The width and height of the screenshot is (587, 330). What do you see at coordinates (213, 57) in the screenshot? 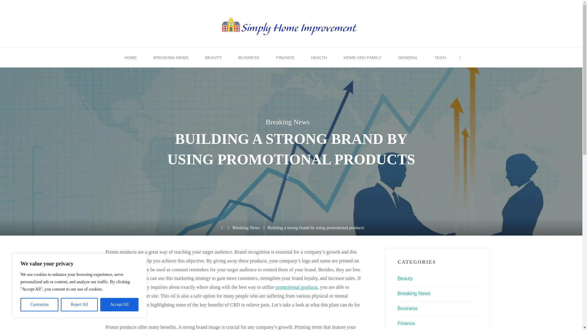
I see `BEAUTY` at bounding box center [213, 57].